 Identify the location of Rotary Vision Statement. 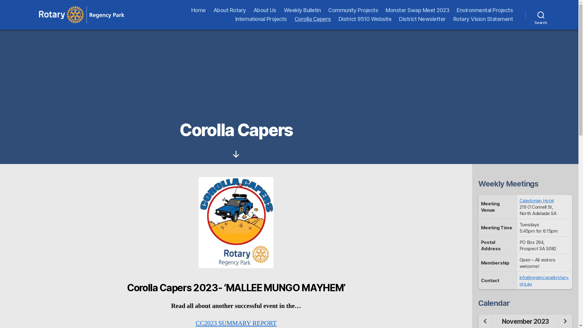
(483, 19).